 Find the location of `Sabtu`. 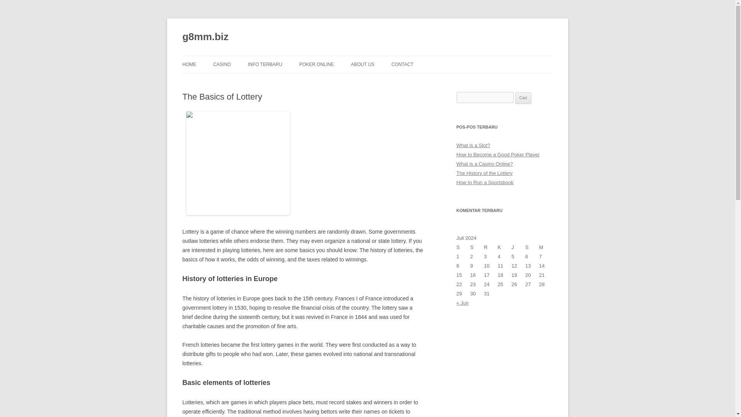

Sabtu is located at coordinates (532, 247).